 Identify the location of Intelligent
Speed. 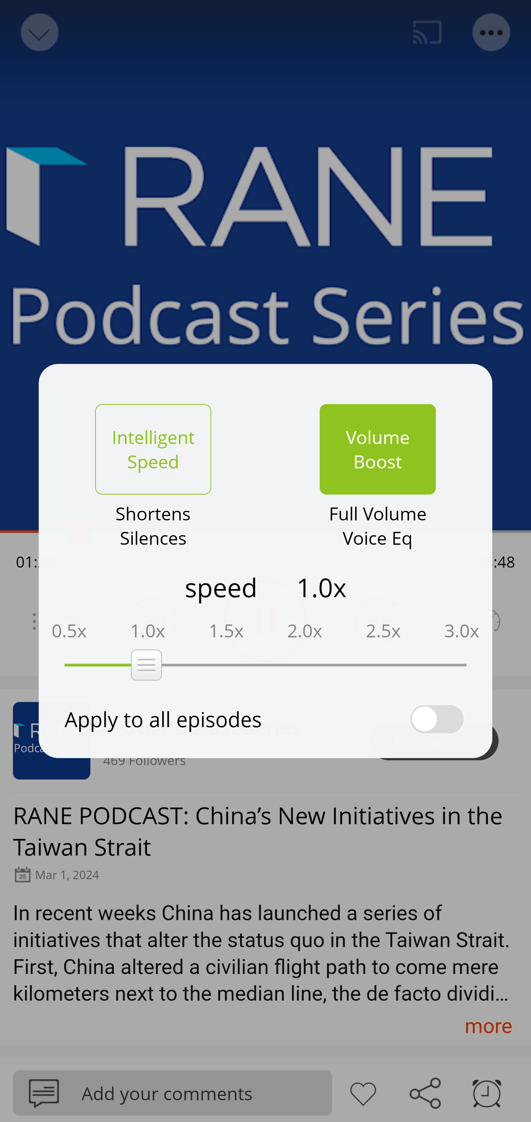
(153, 449).